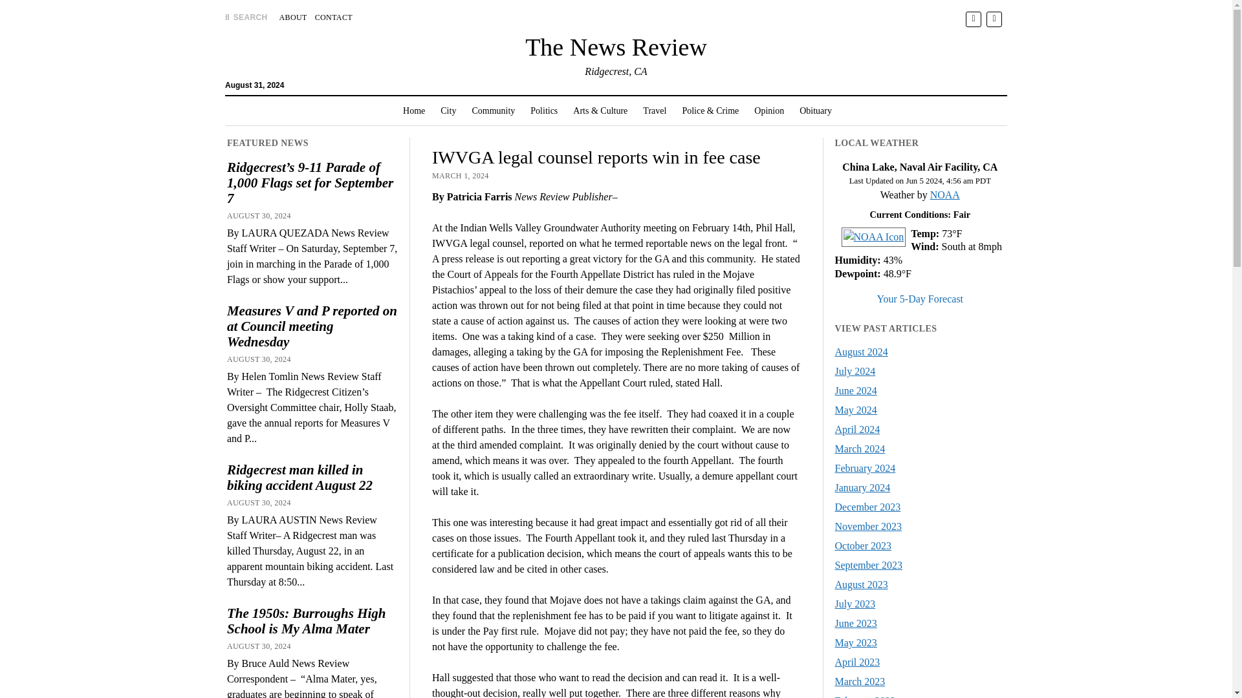  Describe the element at coordinates (815, 111) in the screenshot. I see `Obituary` at that location.